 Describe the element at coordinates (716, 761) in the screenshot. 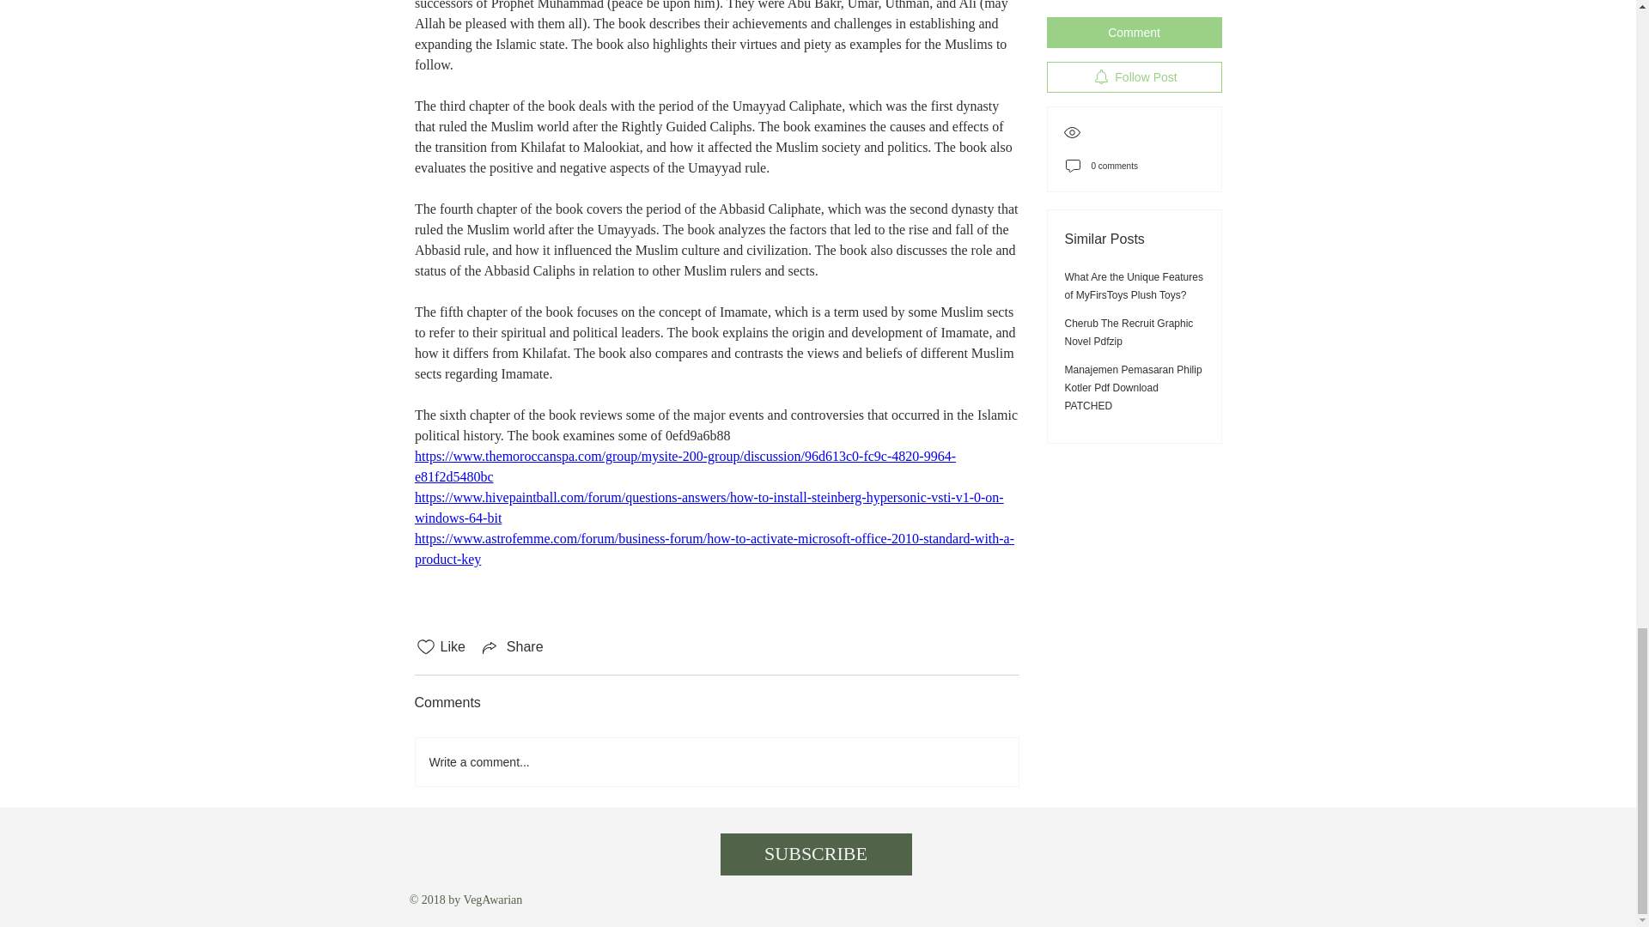

I see `Write a comment...` at that location.